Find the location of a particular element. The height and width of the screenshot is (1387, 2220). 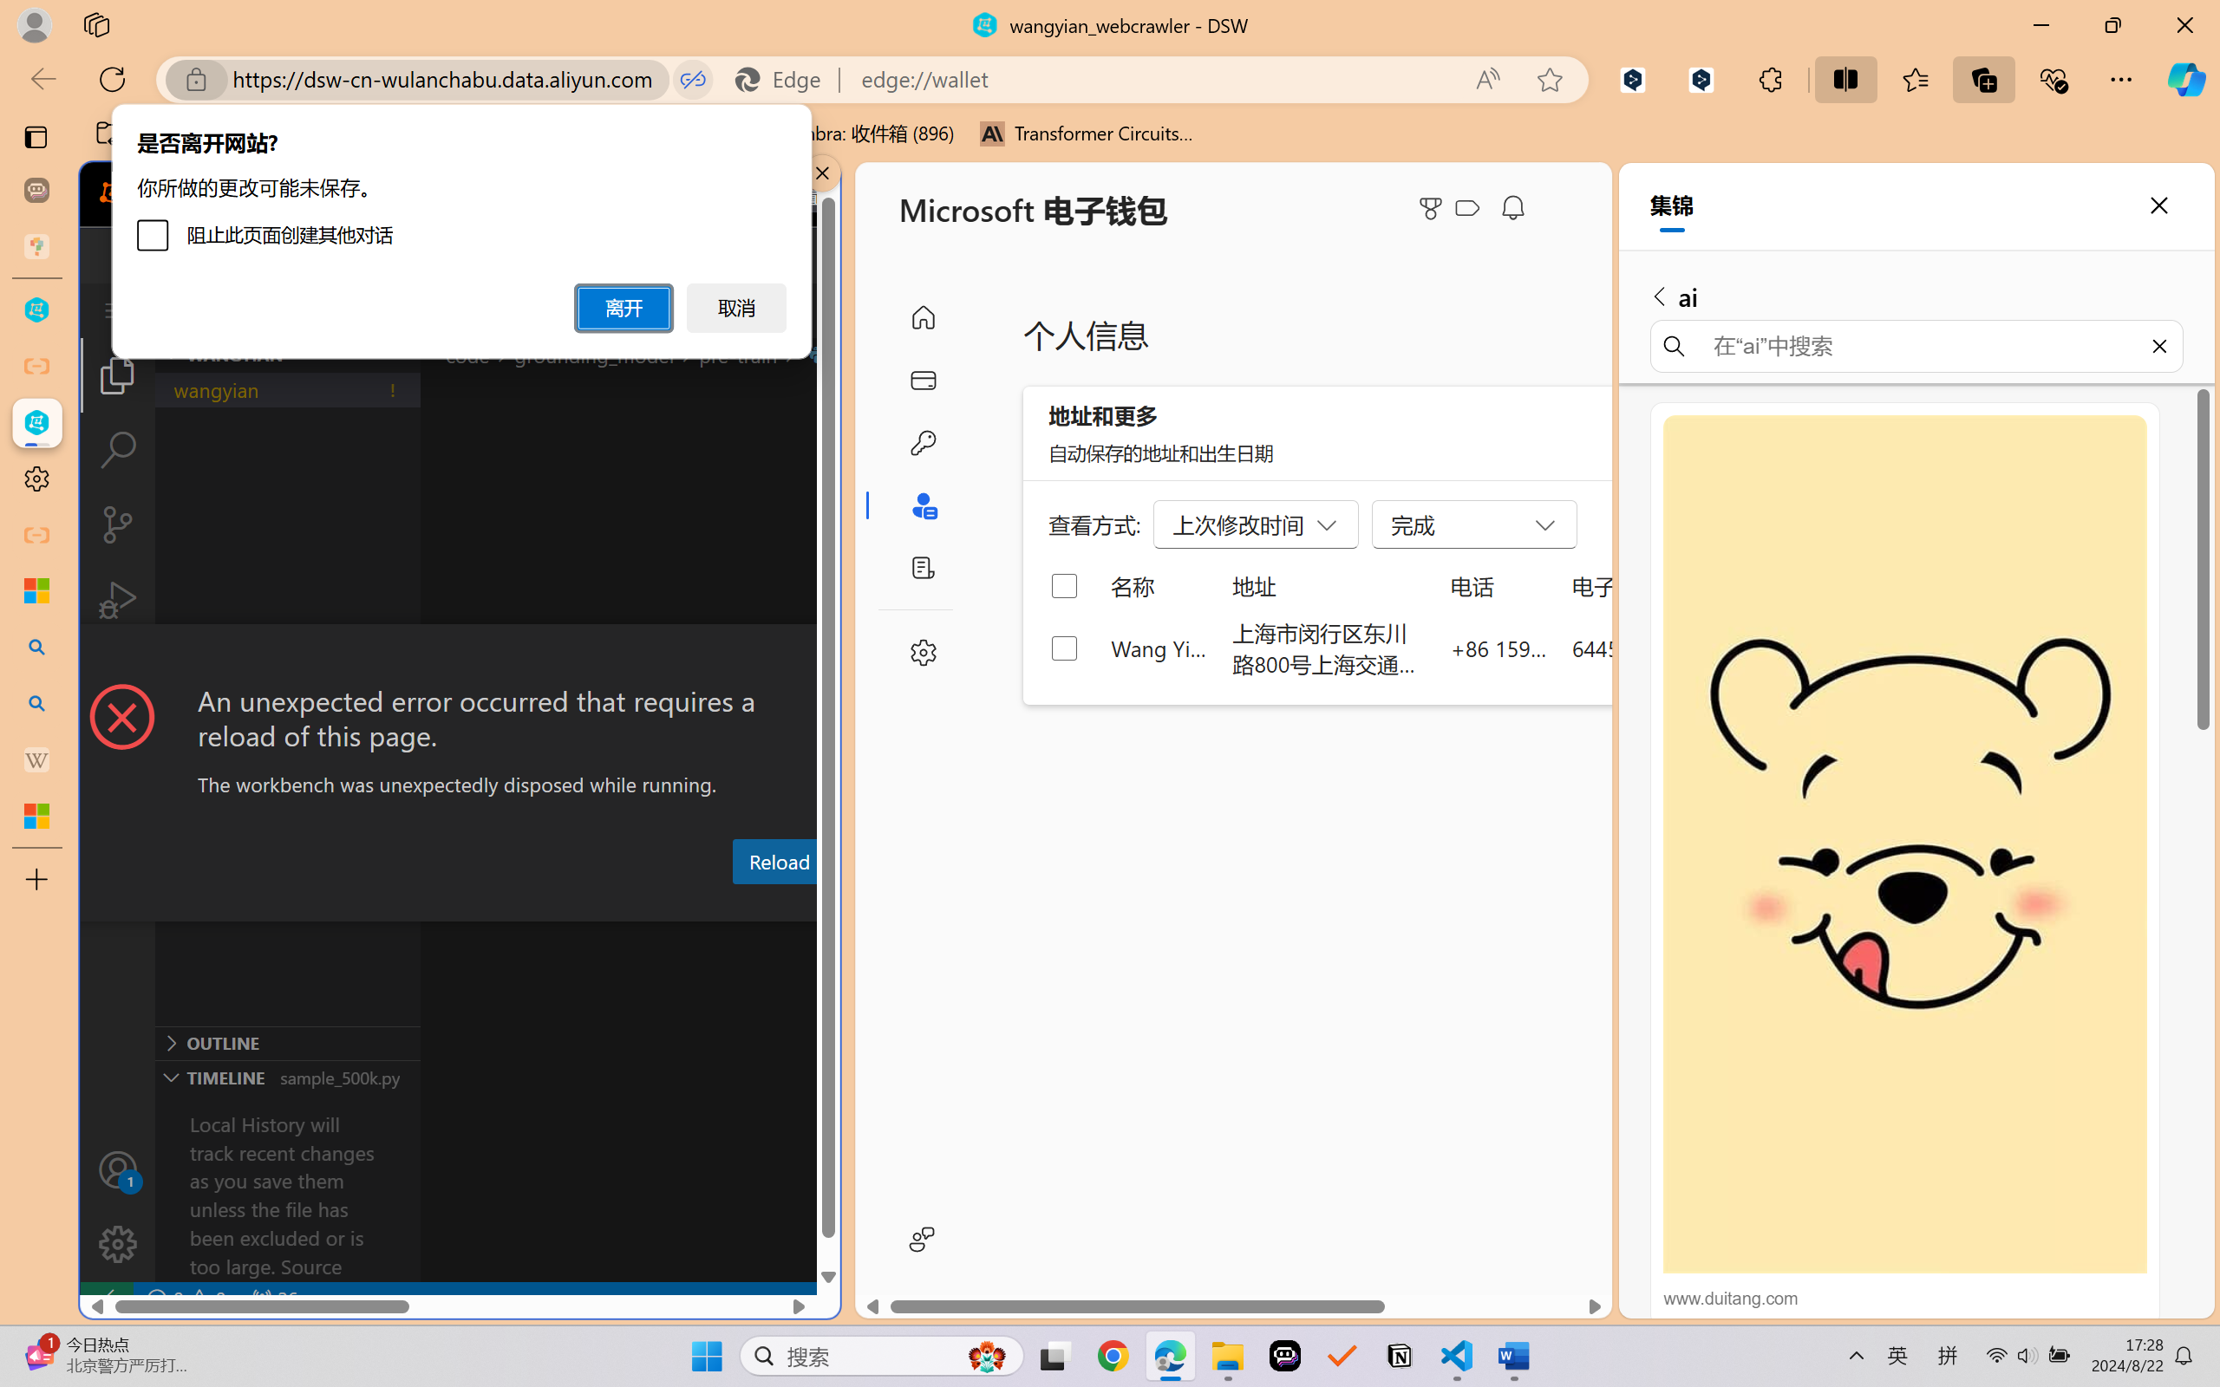

Run and Debug (Ctrl+Shift+D) is located at coordinates (118, 600).